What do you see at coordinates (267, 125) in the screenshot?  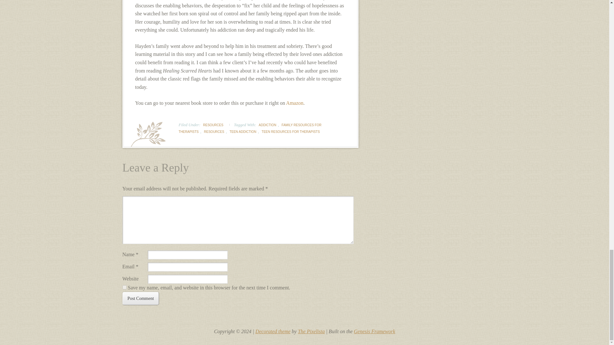 I see `ADDICTION` at bounding box center [267, 125].